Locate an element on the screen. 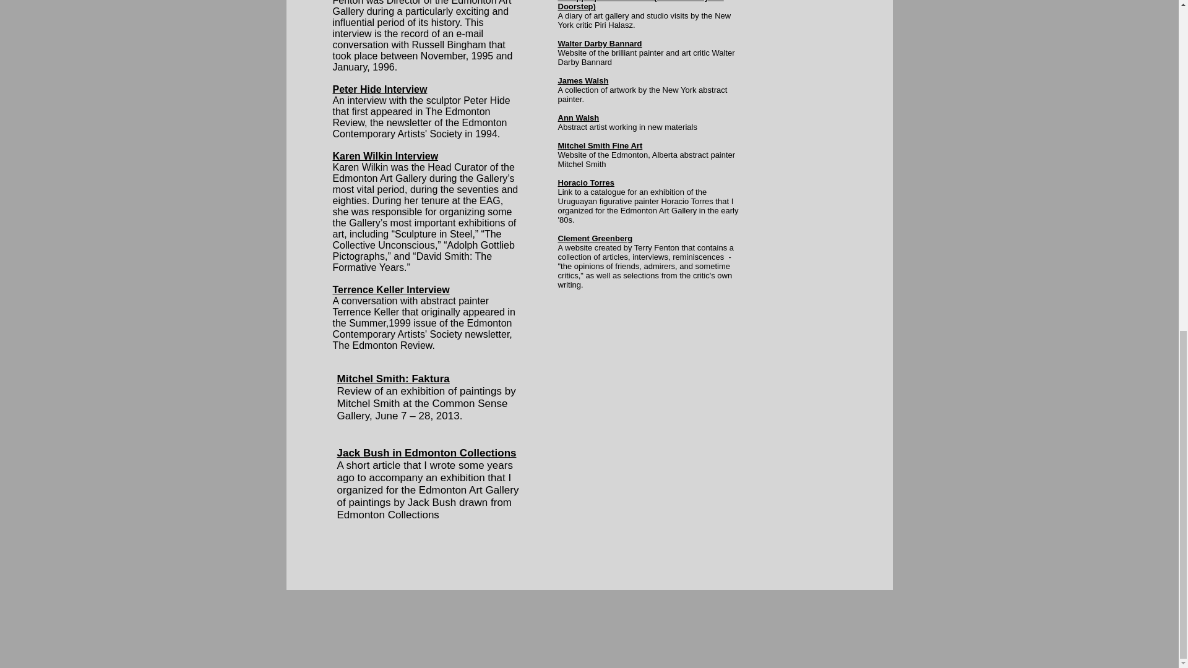 The image size is (1188, 668). Karen Wilkin Interview is located at coordinates (385, 156).